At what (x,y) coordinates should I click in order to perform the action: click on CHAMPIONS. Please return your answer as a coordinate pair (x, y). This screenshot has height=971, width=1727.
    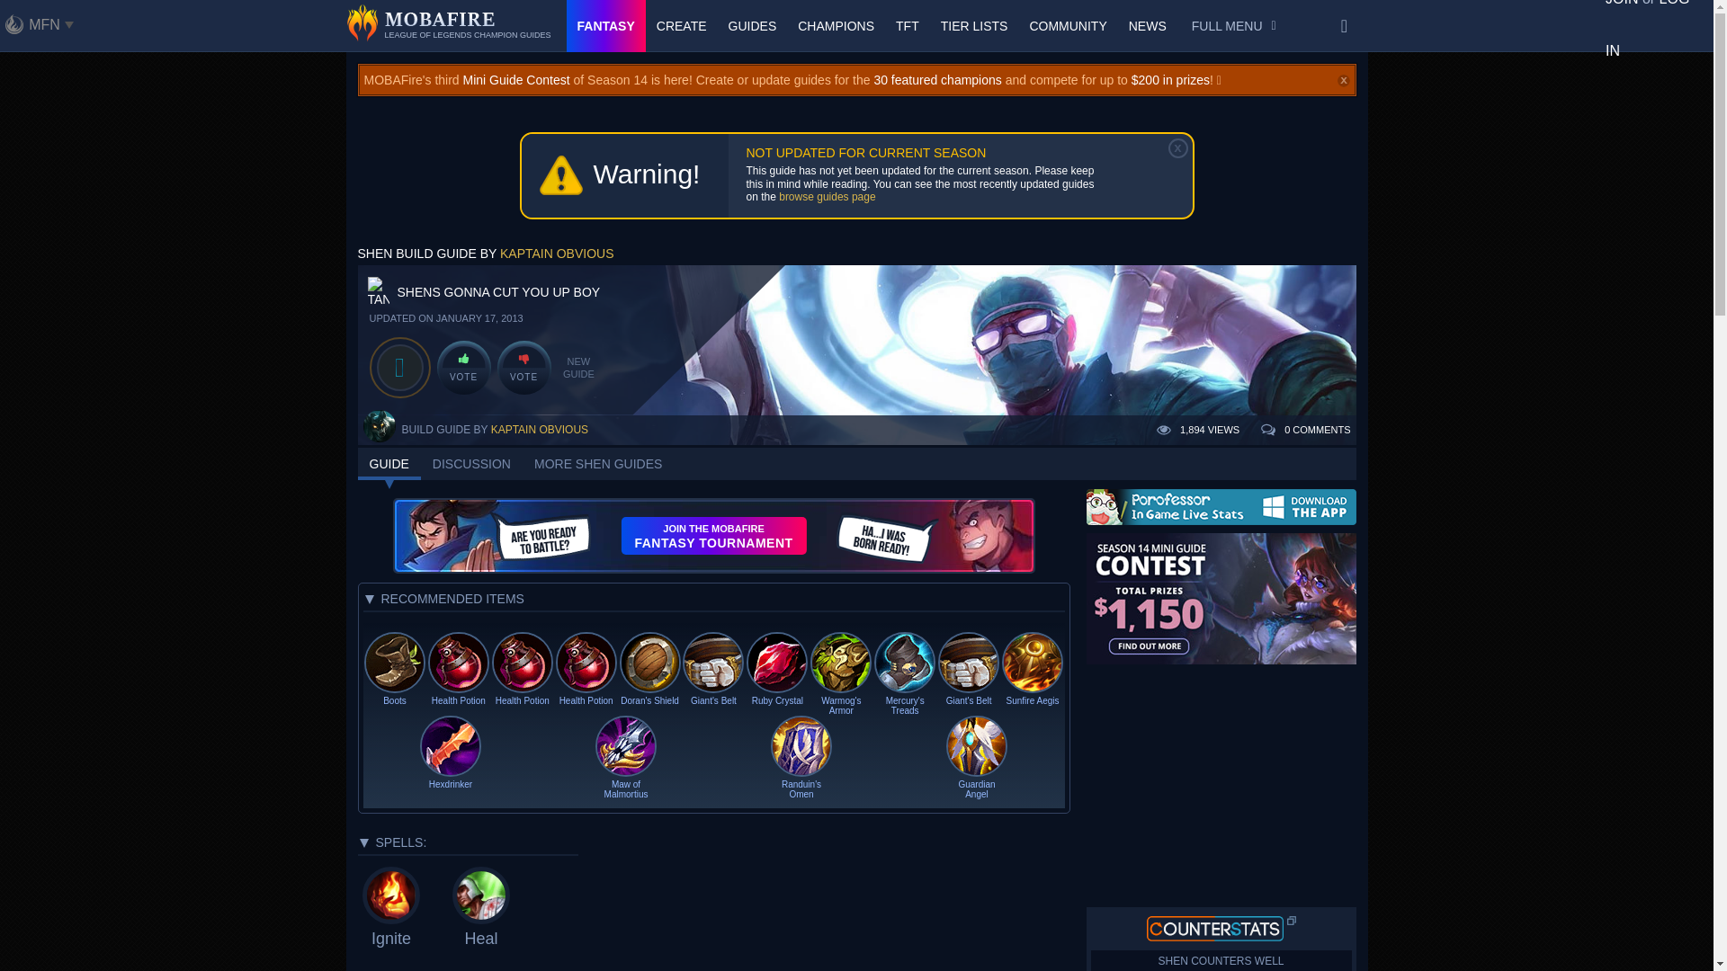
    Looking at the image, I should click on (836, 26).